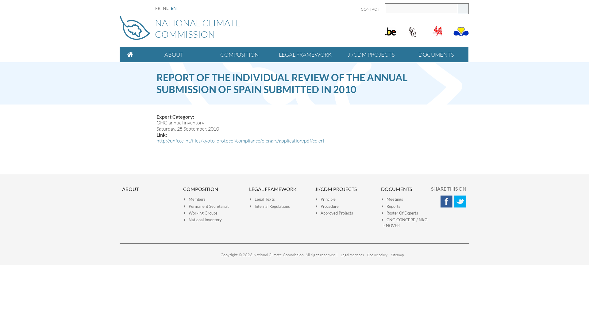 The height and width of the screenshot is (331, 589). I want to click on Permanent Secretariat, so click(206, 206).